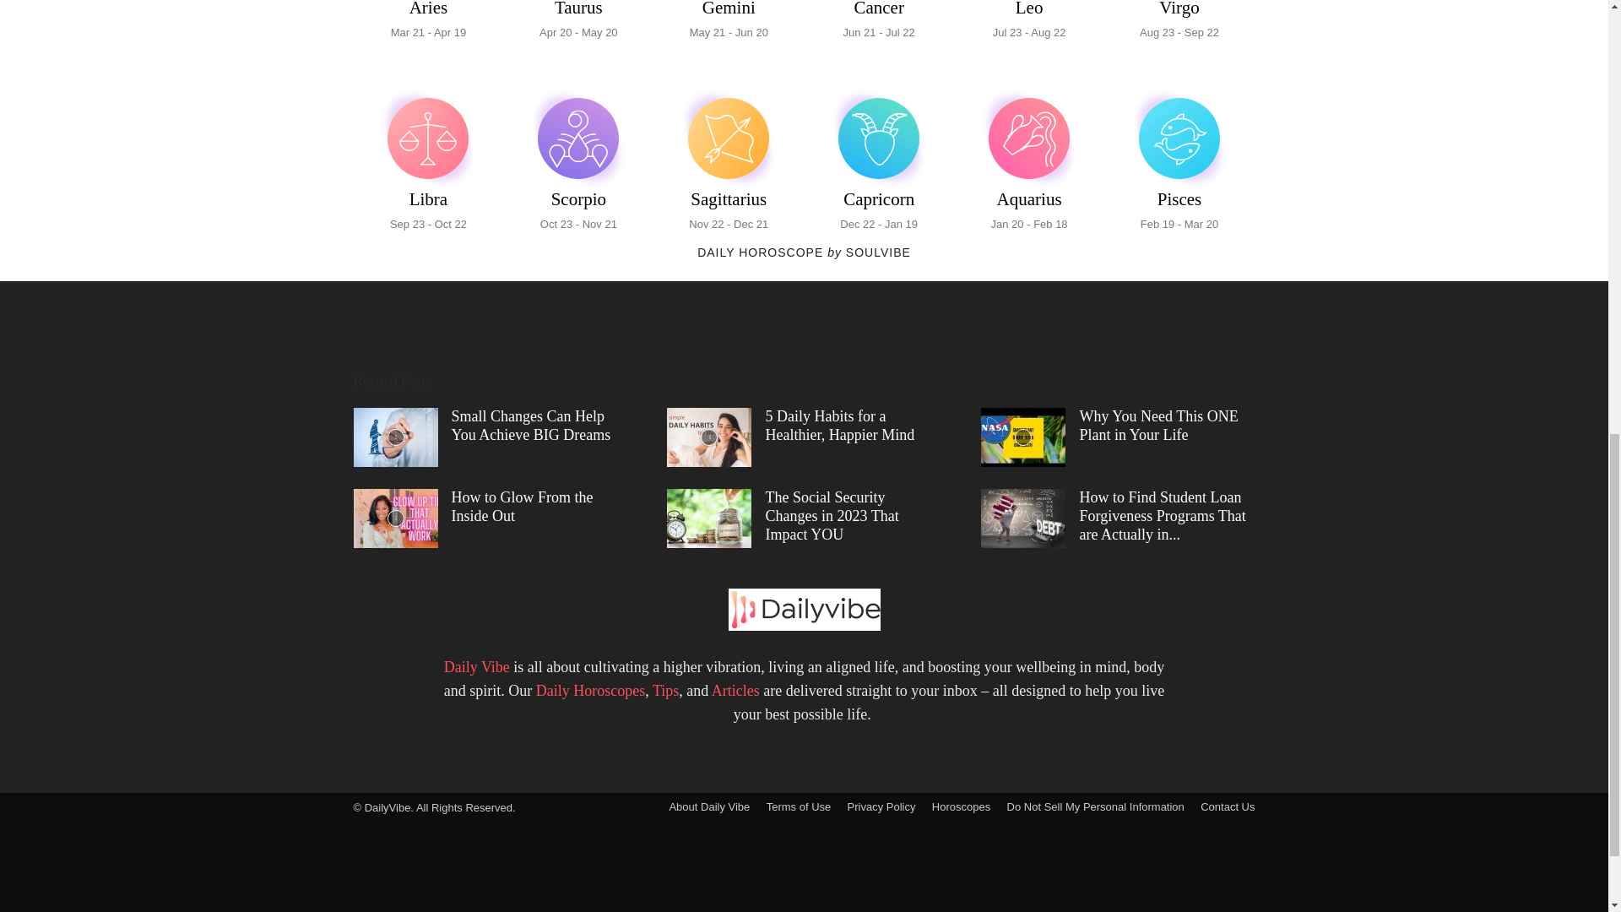  Describe the element at coordinates (577, 162) in the screenshot. I see `DAILY HOROSCOPE by` at that location.